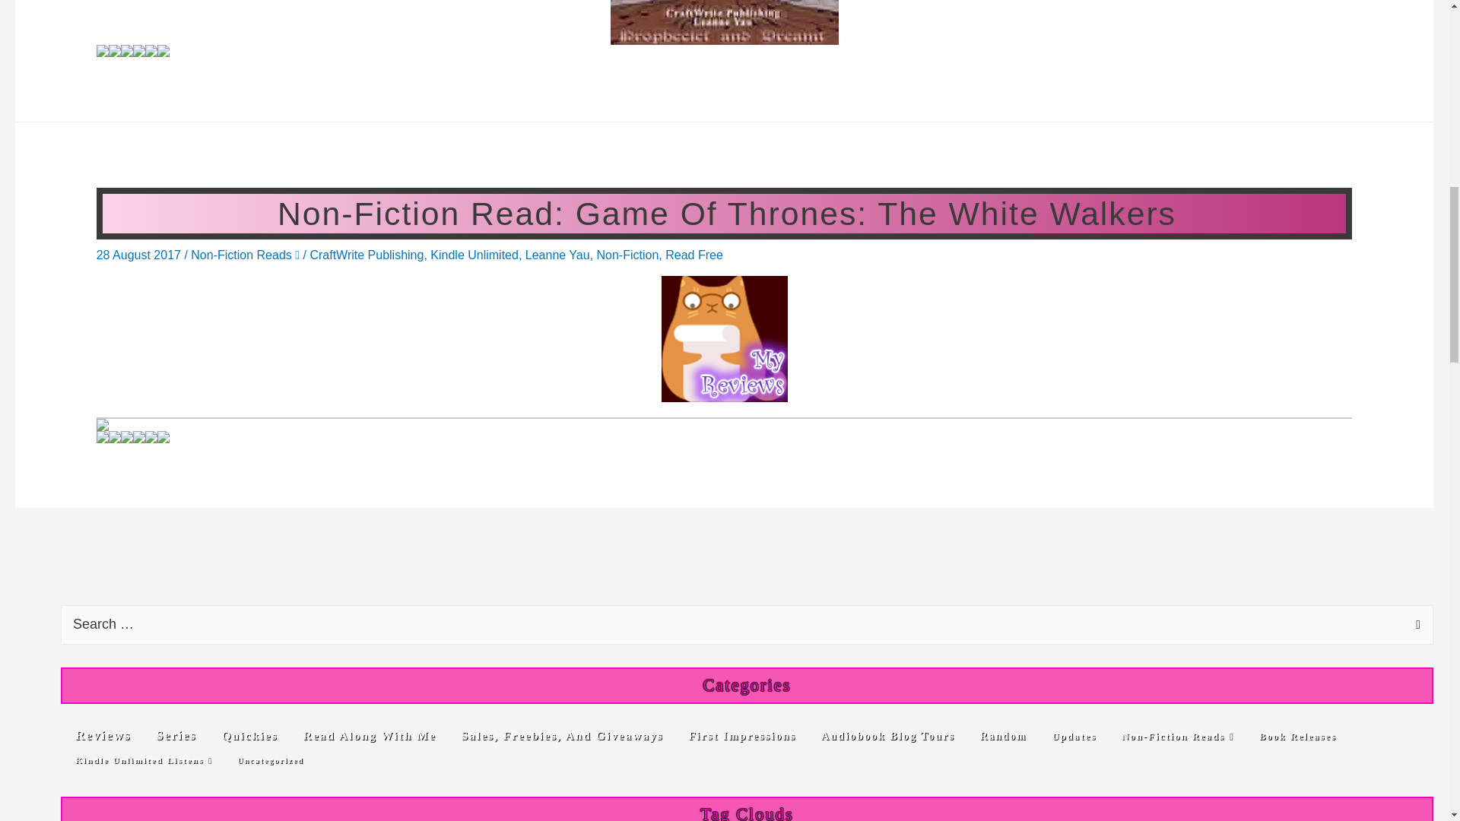  Describe the element at coordinates (367, 255) in the screenshot. I see `CraftWrite Publishing` at that location.